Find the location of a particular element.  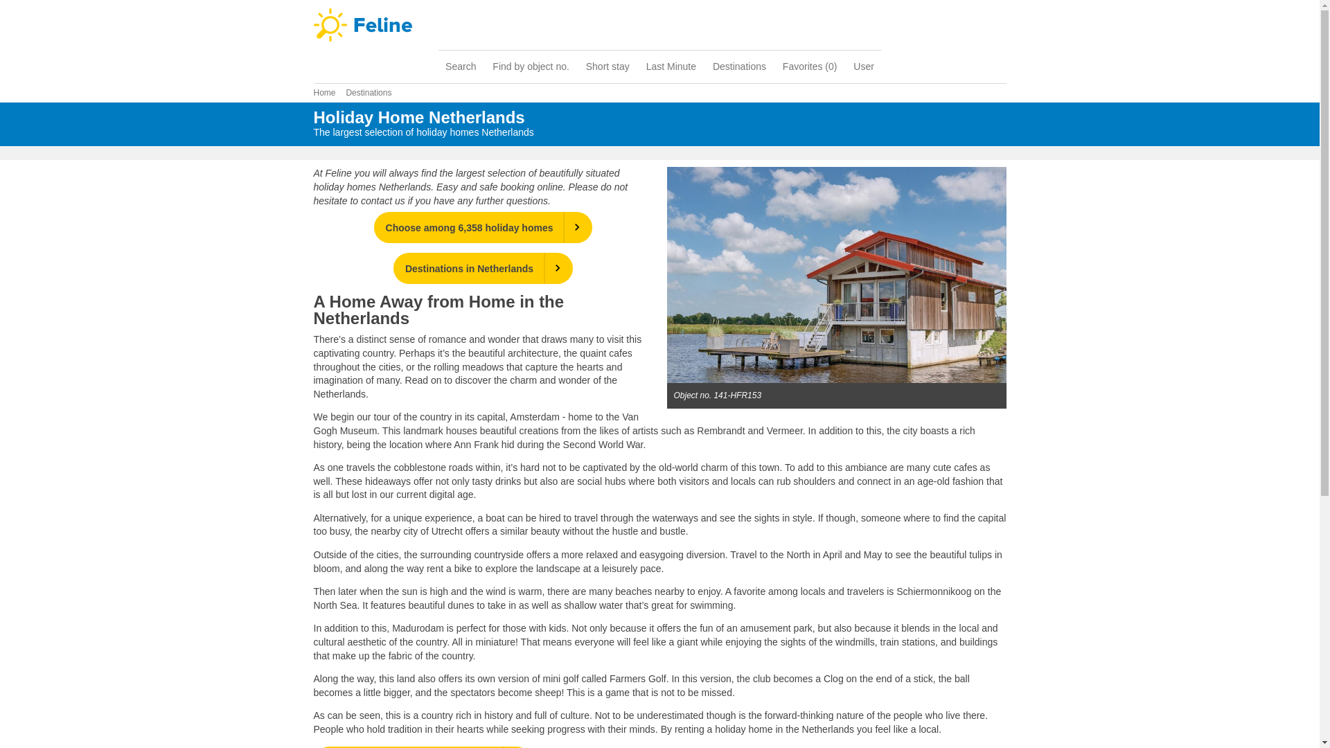

Choose among 6,358 holiday homes is located at coordinates (484, 227).